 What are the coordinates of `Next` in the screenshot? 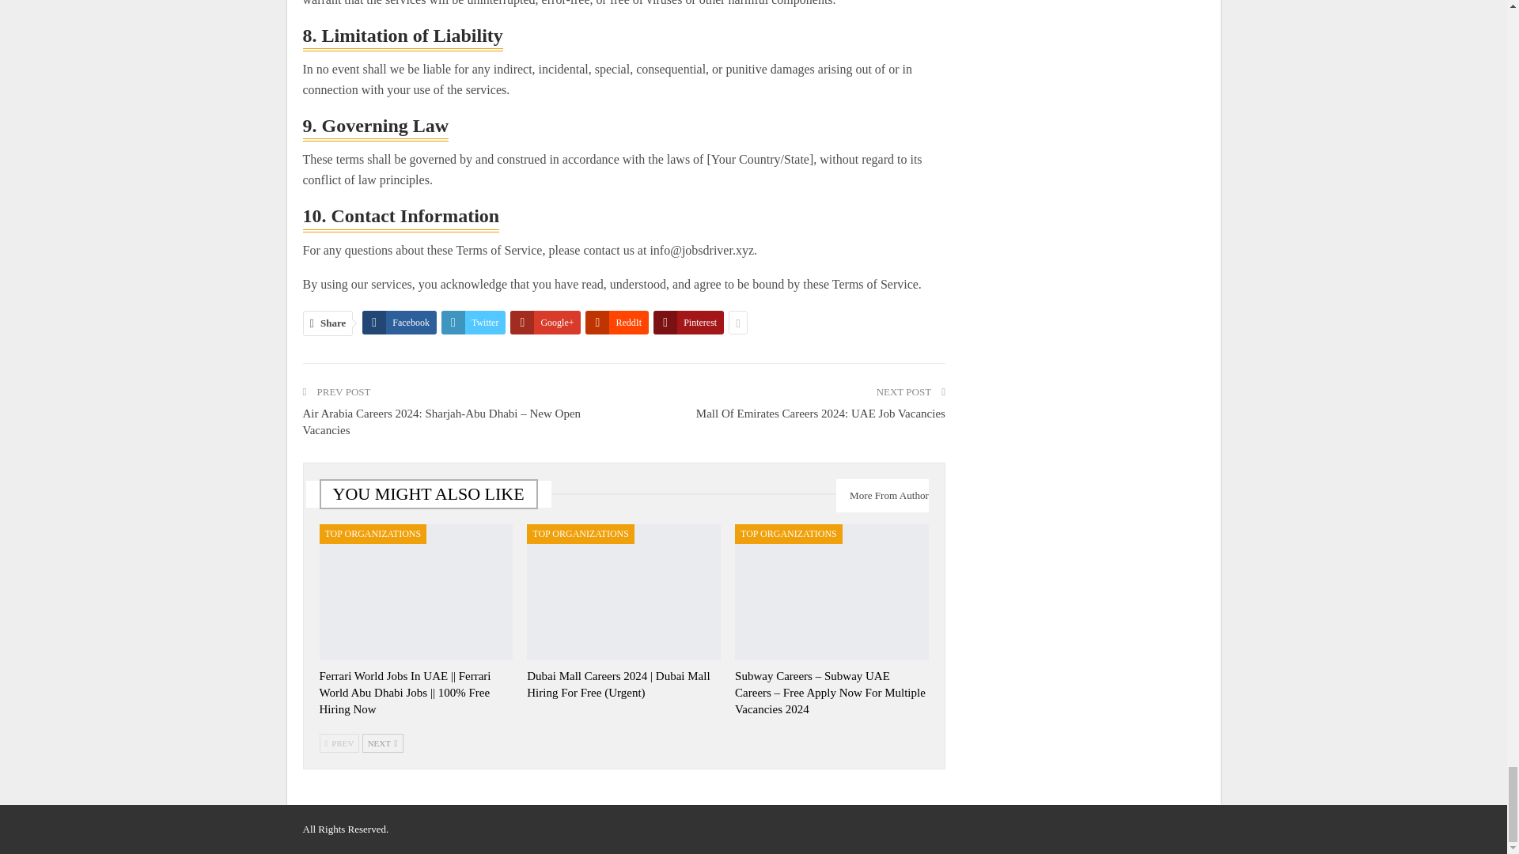 It's located at (383, 743).